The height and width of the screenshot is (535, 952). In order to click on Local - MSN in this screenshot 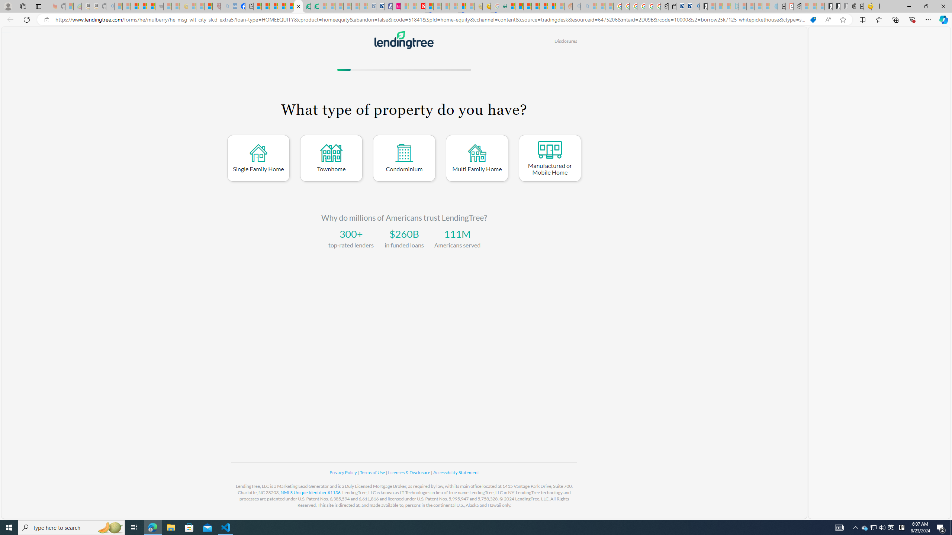, I will do `click(208, 6)`.